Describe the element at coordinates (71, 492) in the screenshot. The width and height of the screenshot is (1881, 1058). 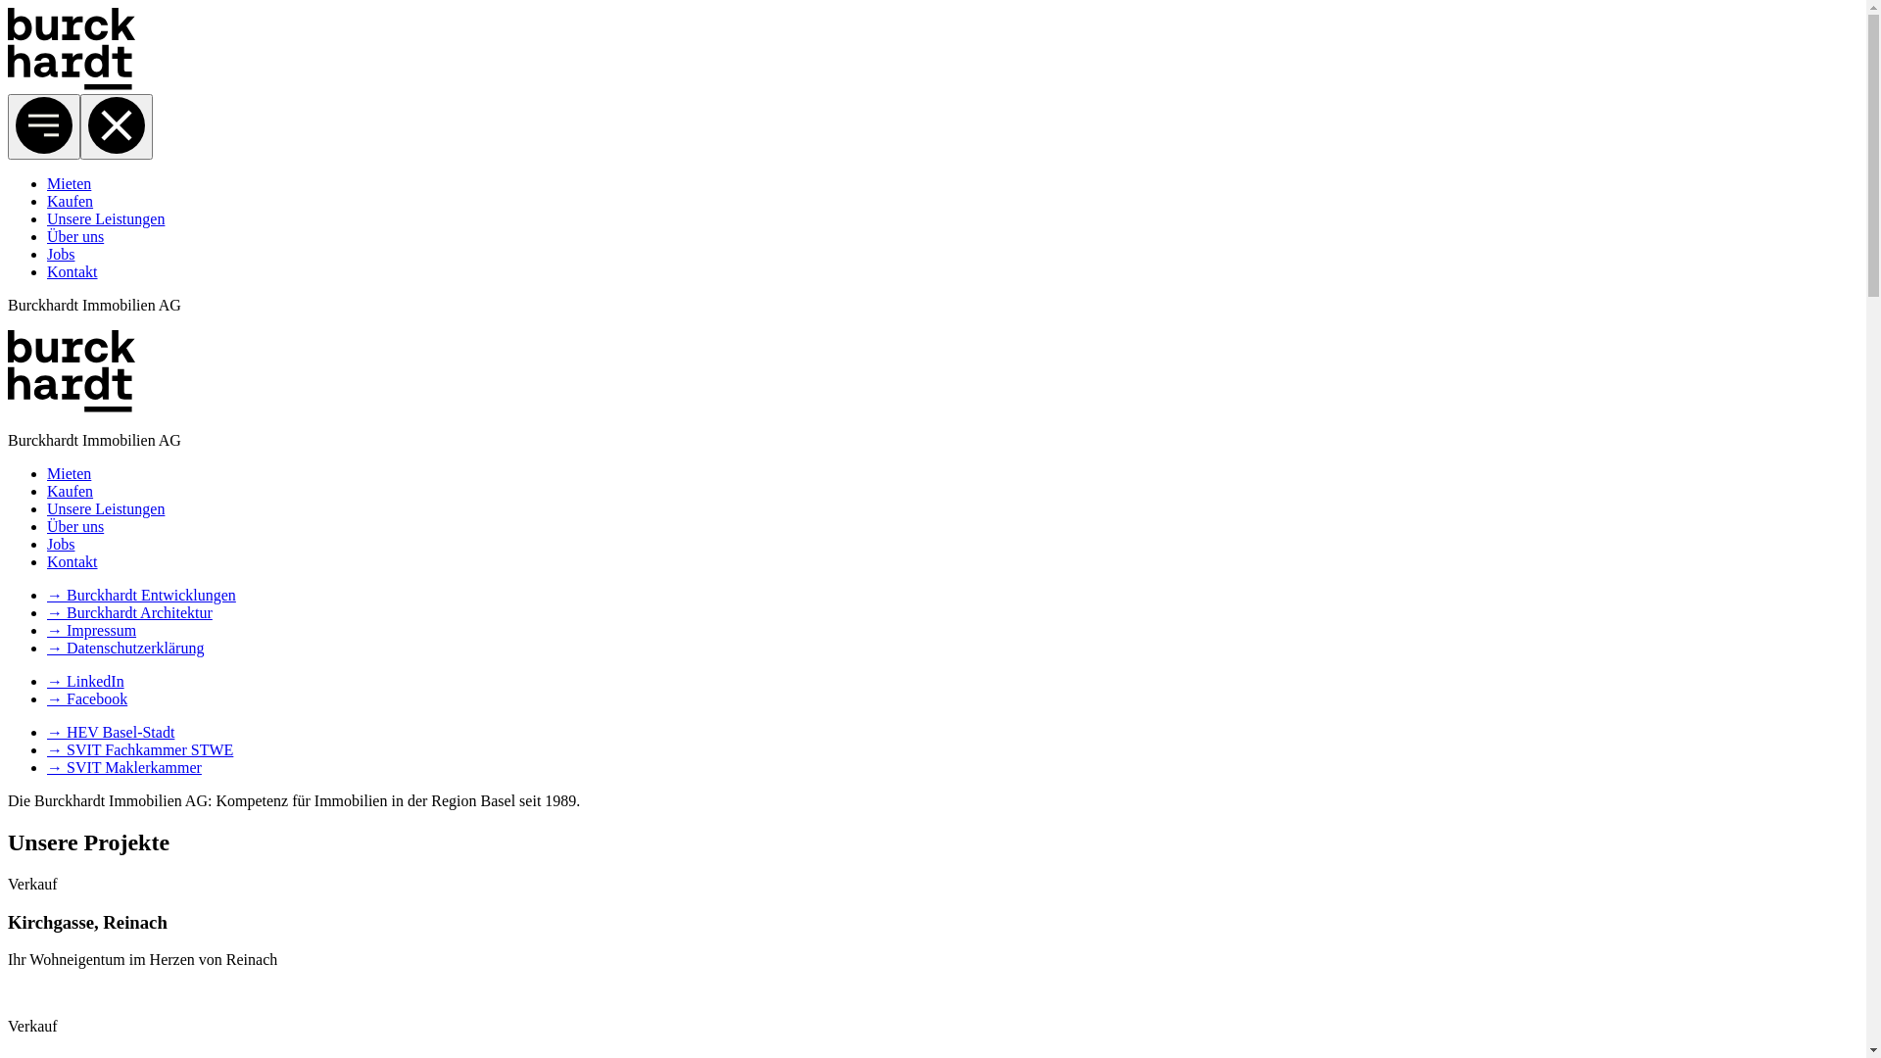
I see `Kaufen` at that location.